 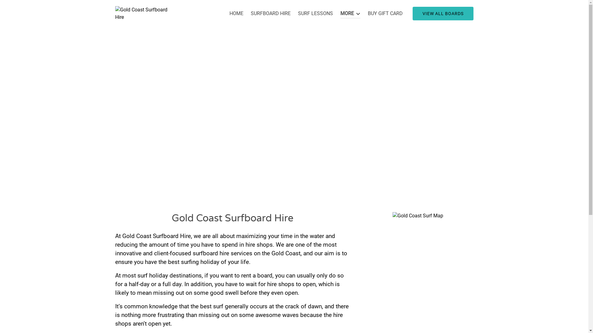 What do you see at coordinates (18, 7) in the screenshot?
I see `Skip to footer` at bounding box center [18, 7].